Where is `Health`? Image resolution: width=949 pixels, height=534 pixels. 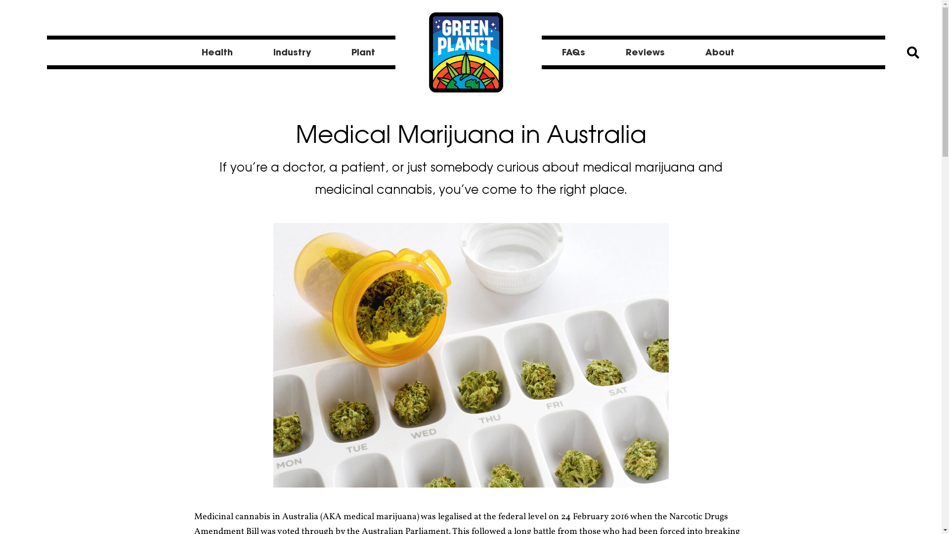 Health is located at coordinates (217, 52).